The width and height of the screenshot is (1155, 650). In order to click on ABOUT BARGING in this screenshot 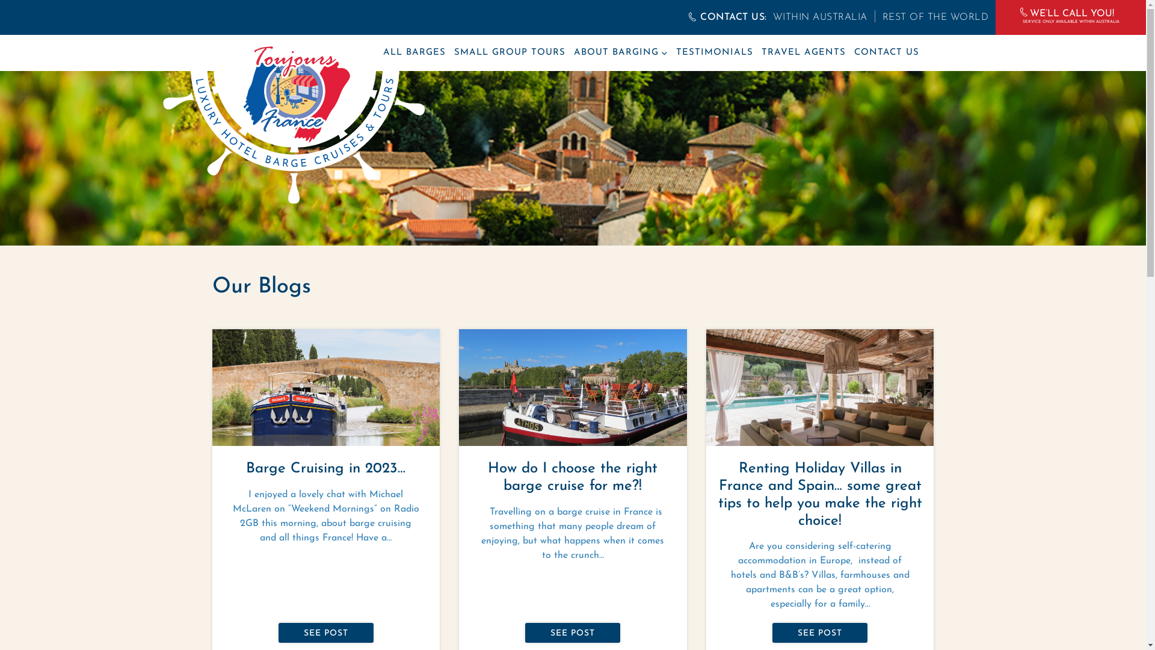, I will do `click(621, 53)`.